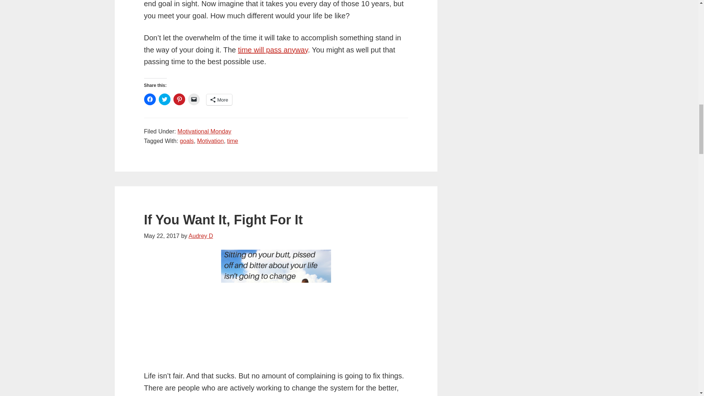 The width and height of the screenshot is (704, 396). Describe the element at coordinates (179, 99) in the screenshot. I see `Click to share on Pinterest` at that location.